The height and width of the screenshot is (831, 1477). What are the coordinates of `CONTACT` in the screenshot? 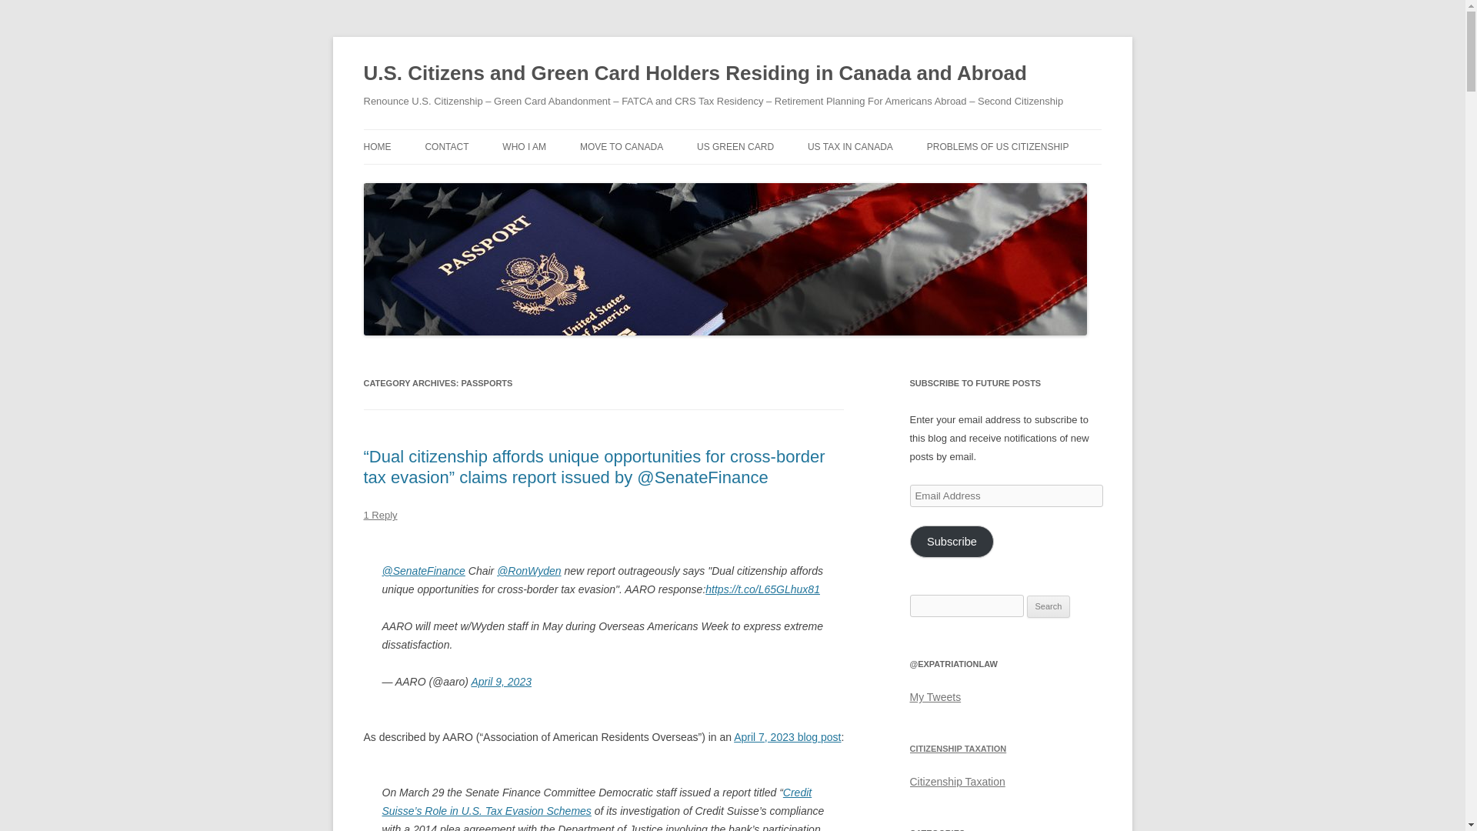 It's located at (446, 146).